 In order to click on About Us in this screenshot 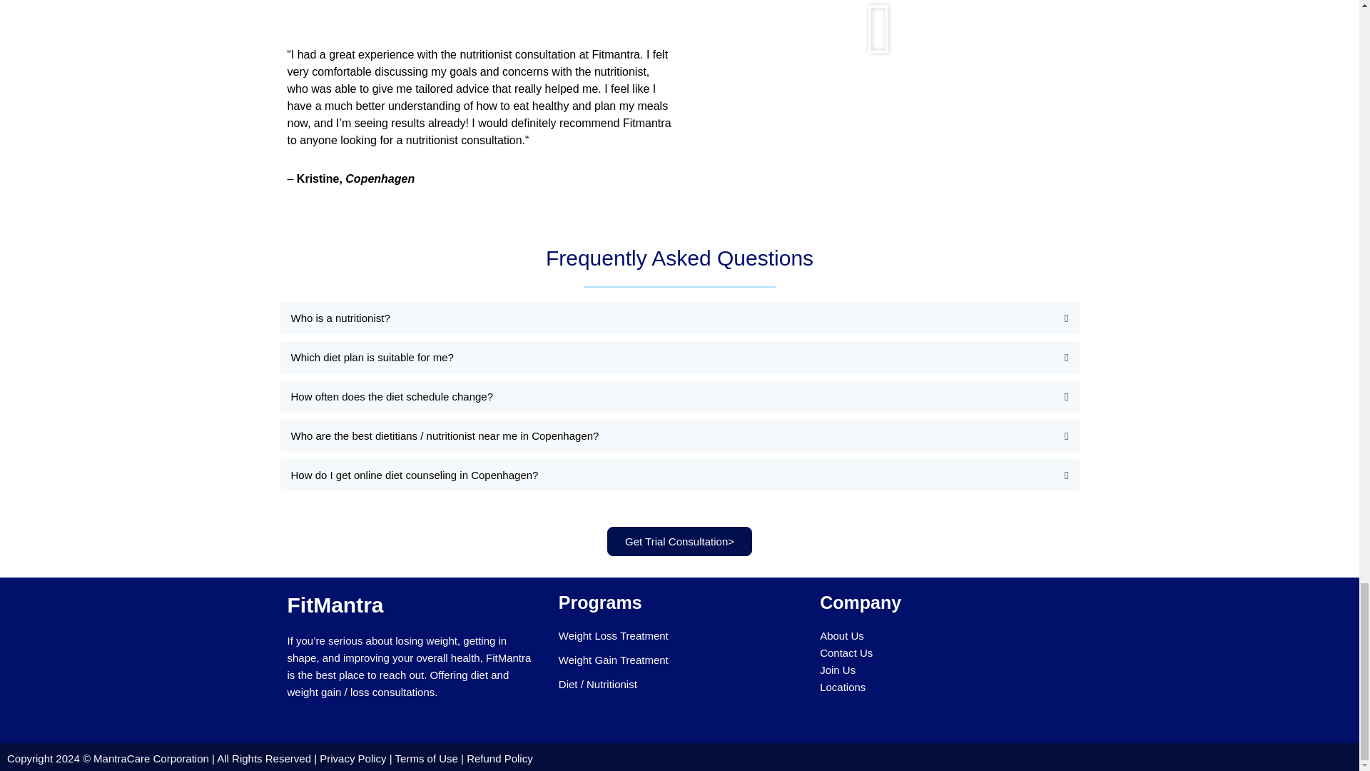, I will do `click(842, 635)`.